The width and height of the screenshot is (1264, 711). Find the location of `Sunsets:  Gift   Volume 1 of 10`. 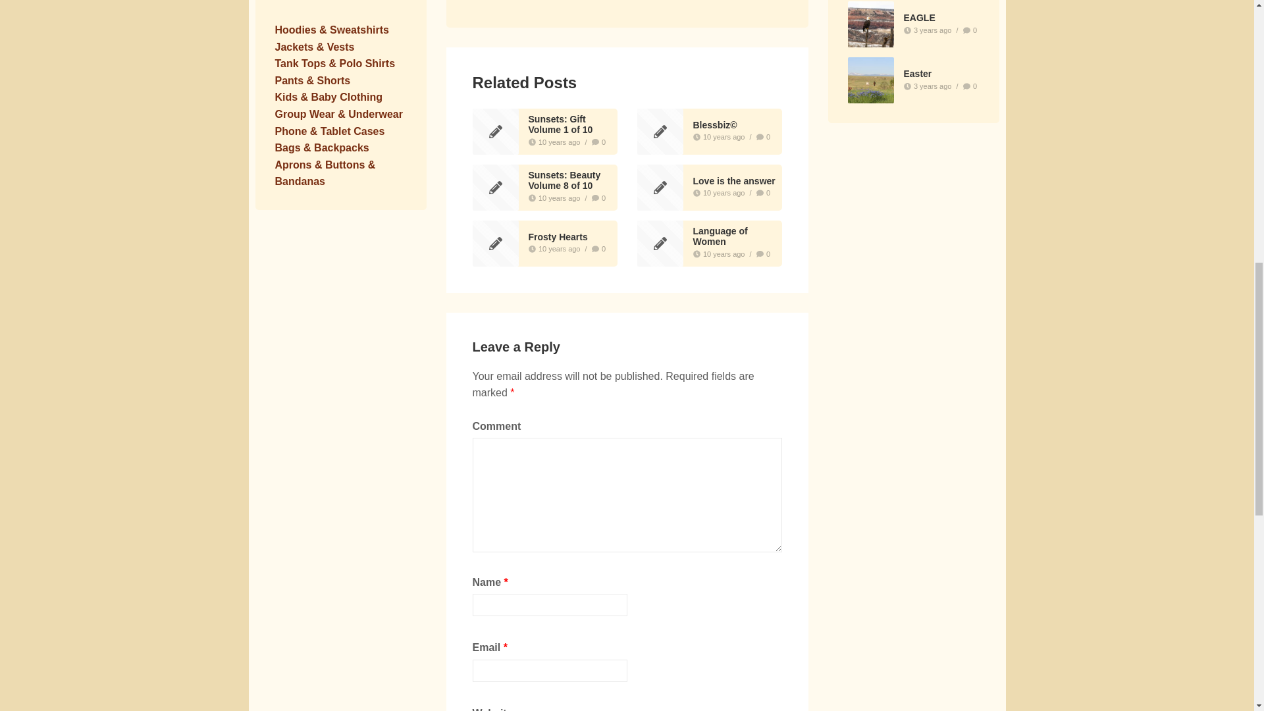

Sunsets:  Gift   Volume 1 of 10 is located at coordinates (560, 124).